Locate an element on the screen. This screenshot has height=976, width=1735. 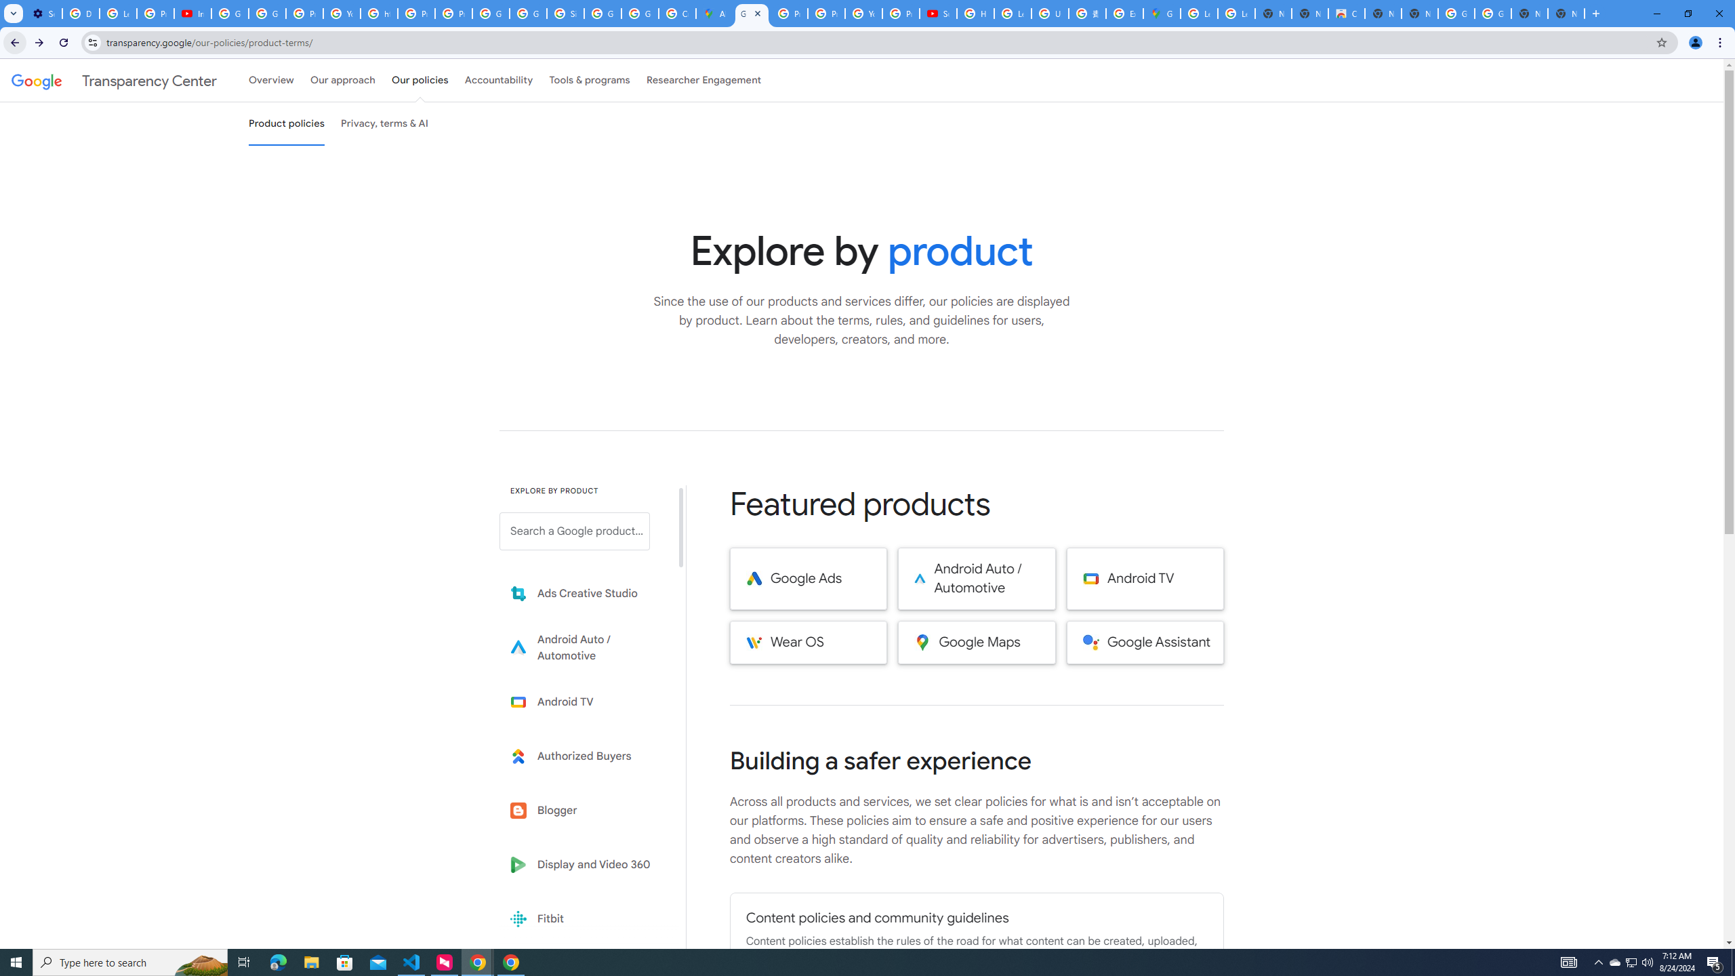
Privacy Help Center - Policies Help is located at coordinates (789, 14).